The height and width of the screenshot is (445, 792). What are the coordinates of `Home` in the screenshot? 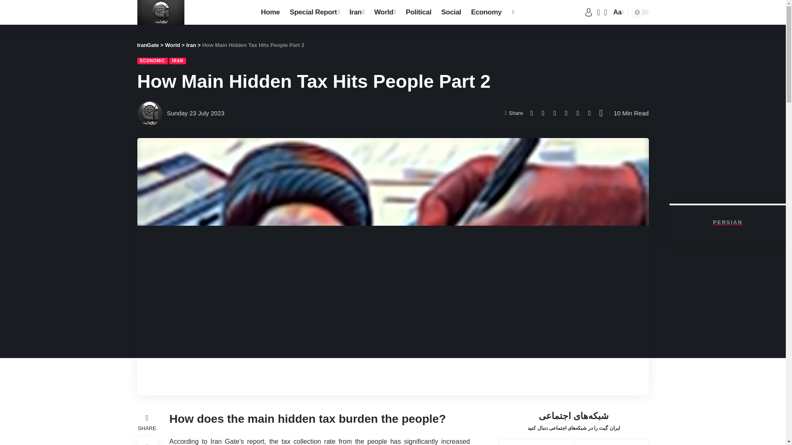 It's located at (271, 12).